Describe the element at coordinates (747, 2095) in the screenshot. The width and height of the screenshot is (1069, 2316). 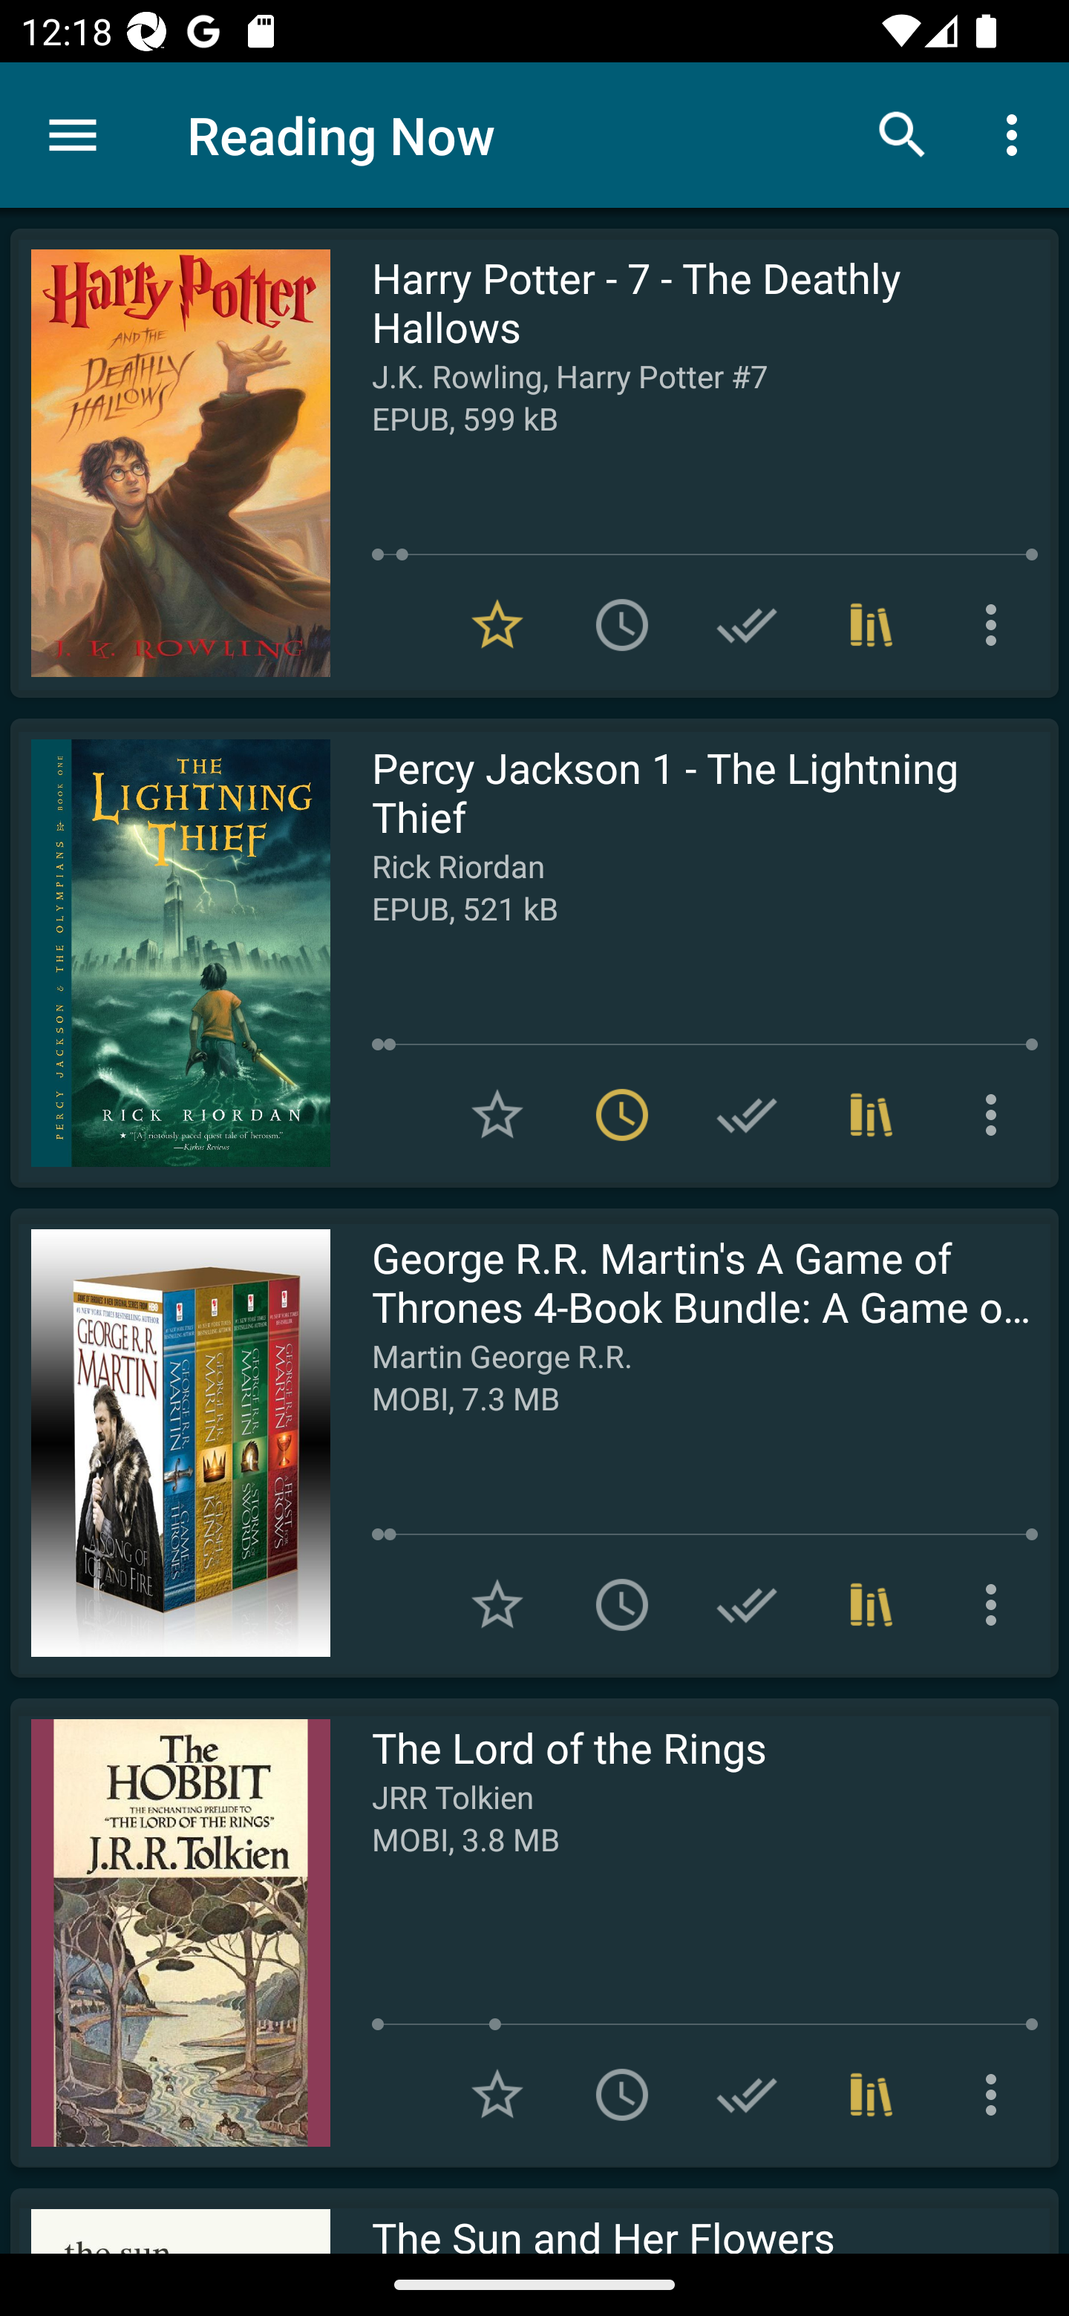
I see `Add to Have read` at that location.